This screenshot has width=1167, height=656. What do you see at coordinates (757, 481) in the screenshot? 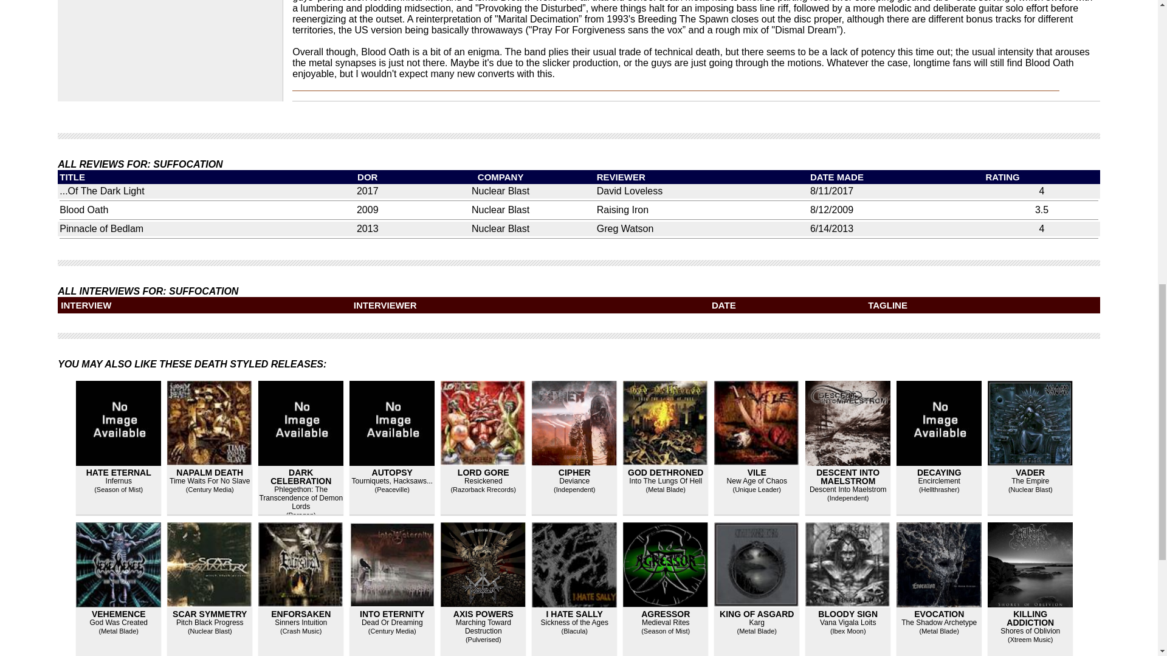
I see `New Age of Chaos` at bounding box center [757, 481].